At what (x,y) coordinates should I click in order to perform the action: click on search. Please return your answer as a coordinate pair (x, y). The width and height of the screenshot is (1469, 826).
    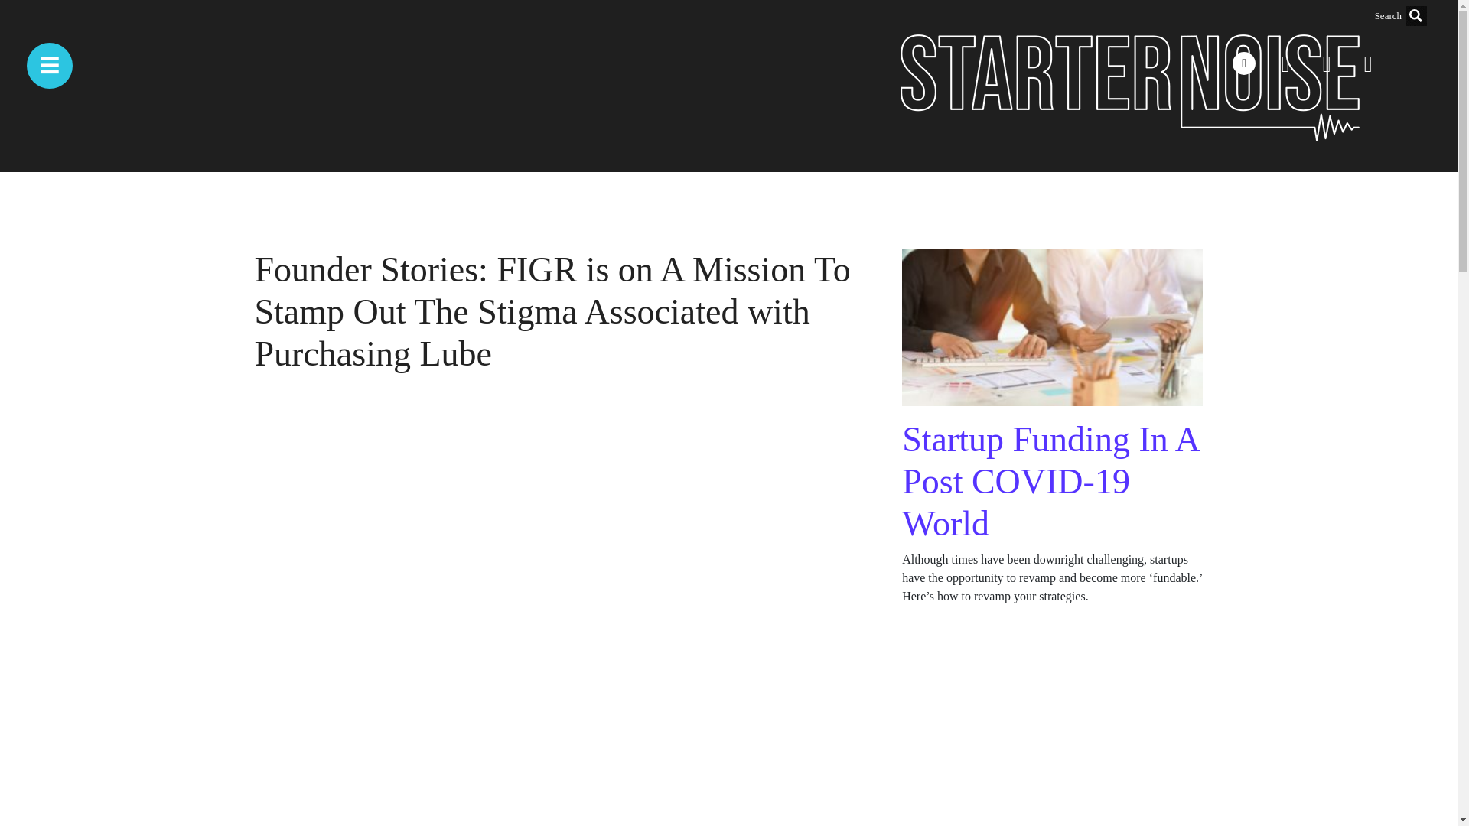
    Looking at the image, I should click on (1340, 15).